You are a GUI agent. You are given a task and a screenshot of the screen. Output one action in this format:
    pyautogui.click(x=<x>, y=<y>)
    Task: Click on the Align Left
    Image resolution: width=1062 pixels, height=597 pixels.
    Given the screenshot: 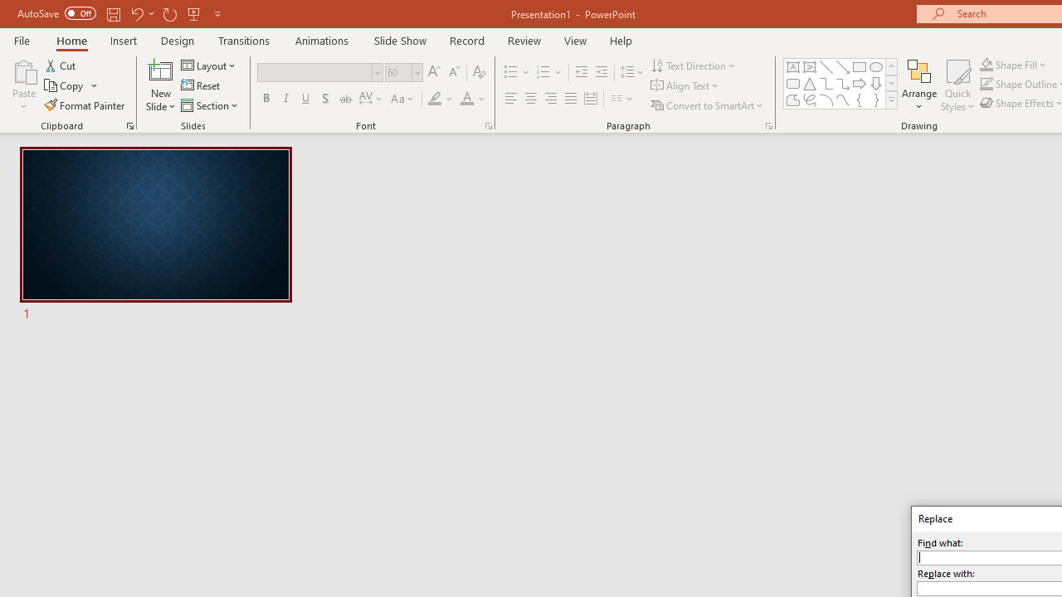 What is the action you would take?
    pyautogui.click(x=511, y=99)
    